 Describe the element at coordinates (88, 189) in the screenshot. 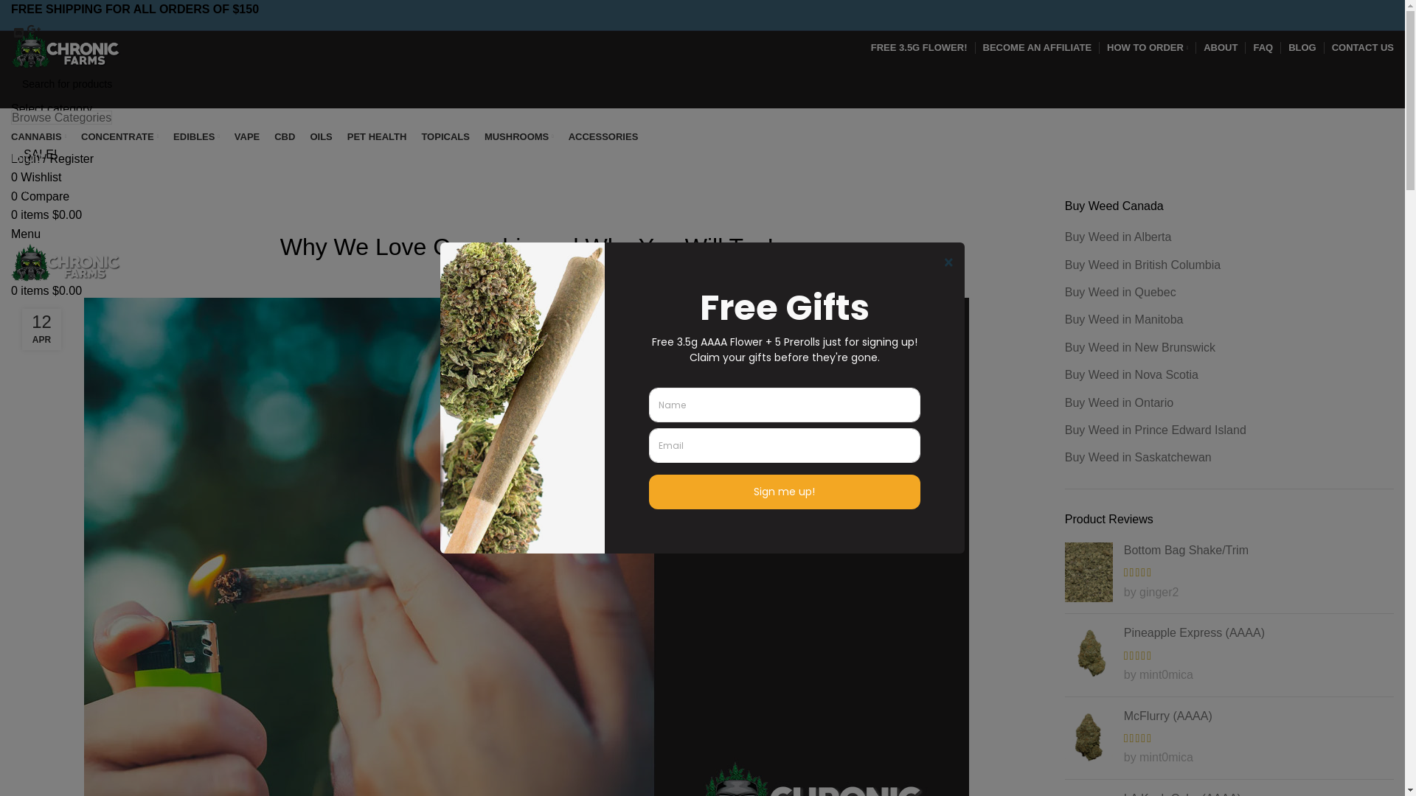

I see `BUY WEED ONLINE` at that location.